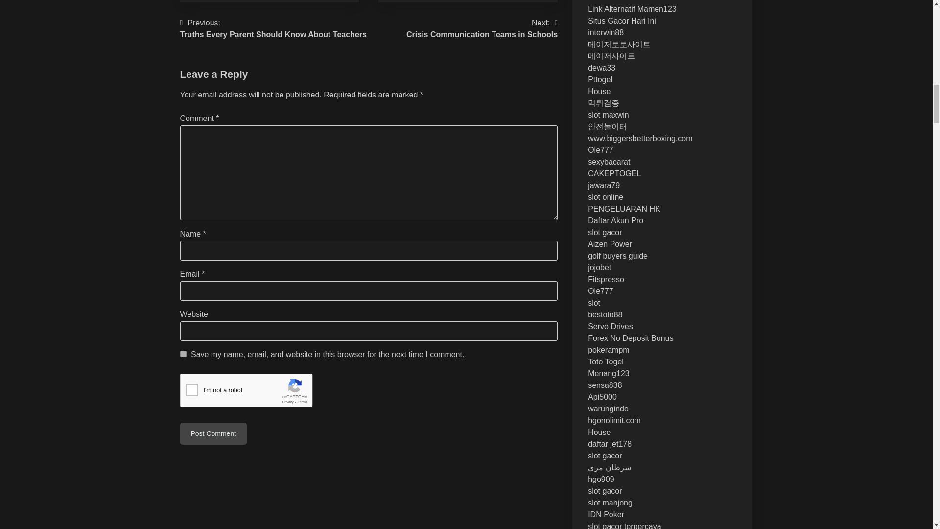 This screenshot has width=940, height=529. I want to click on yes, so click(183, 354).